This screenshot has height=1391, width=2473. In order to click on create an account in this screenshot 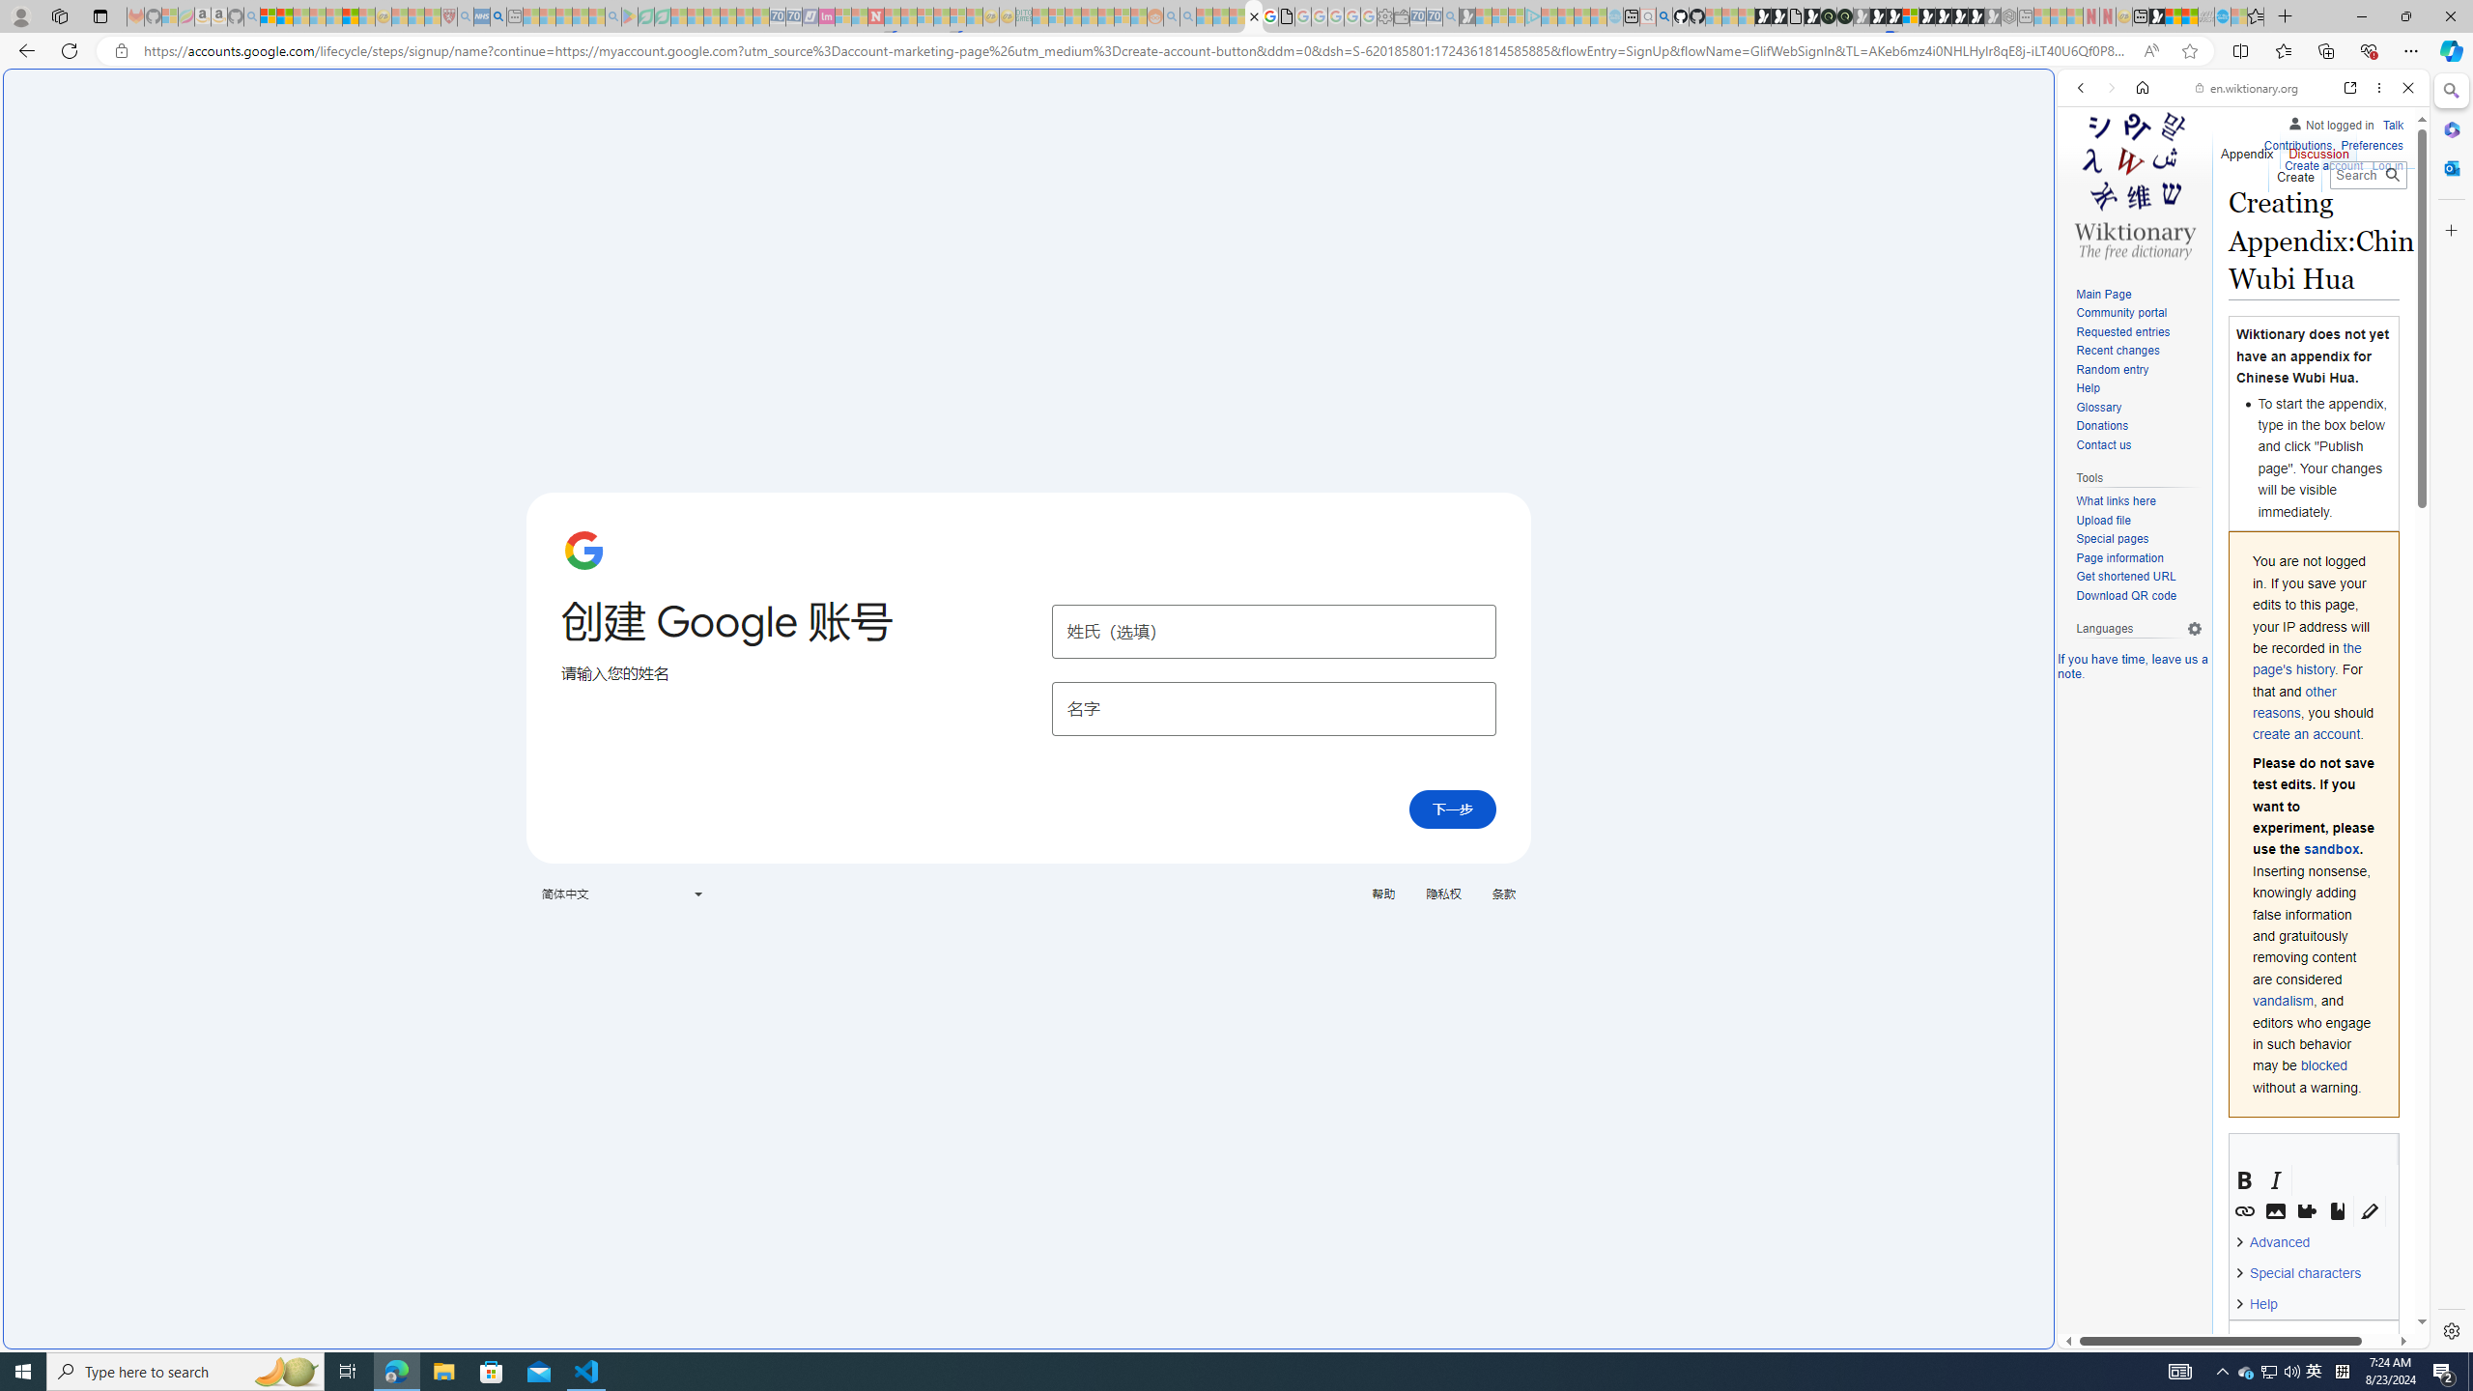, I will do `click(2307, 734)`.